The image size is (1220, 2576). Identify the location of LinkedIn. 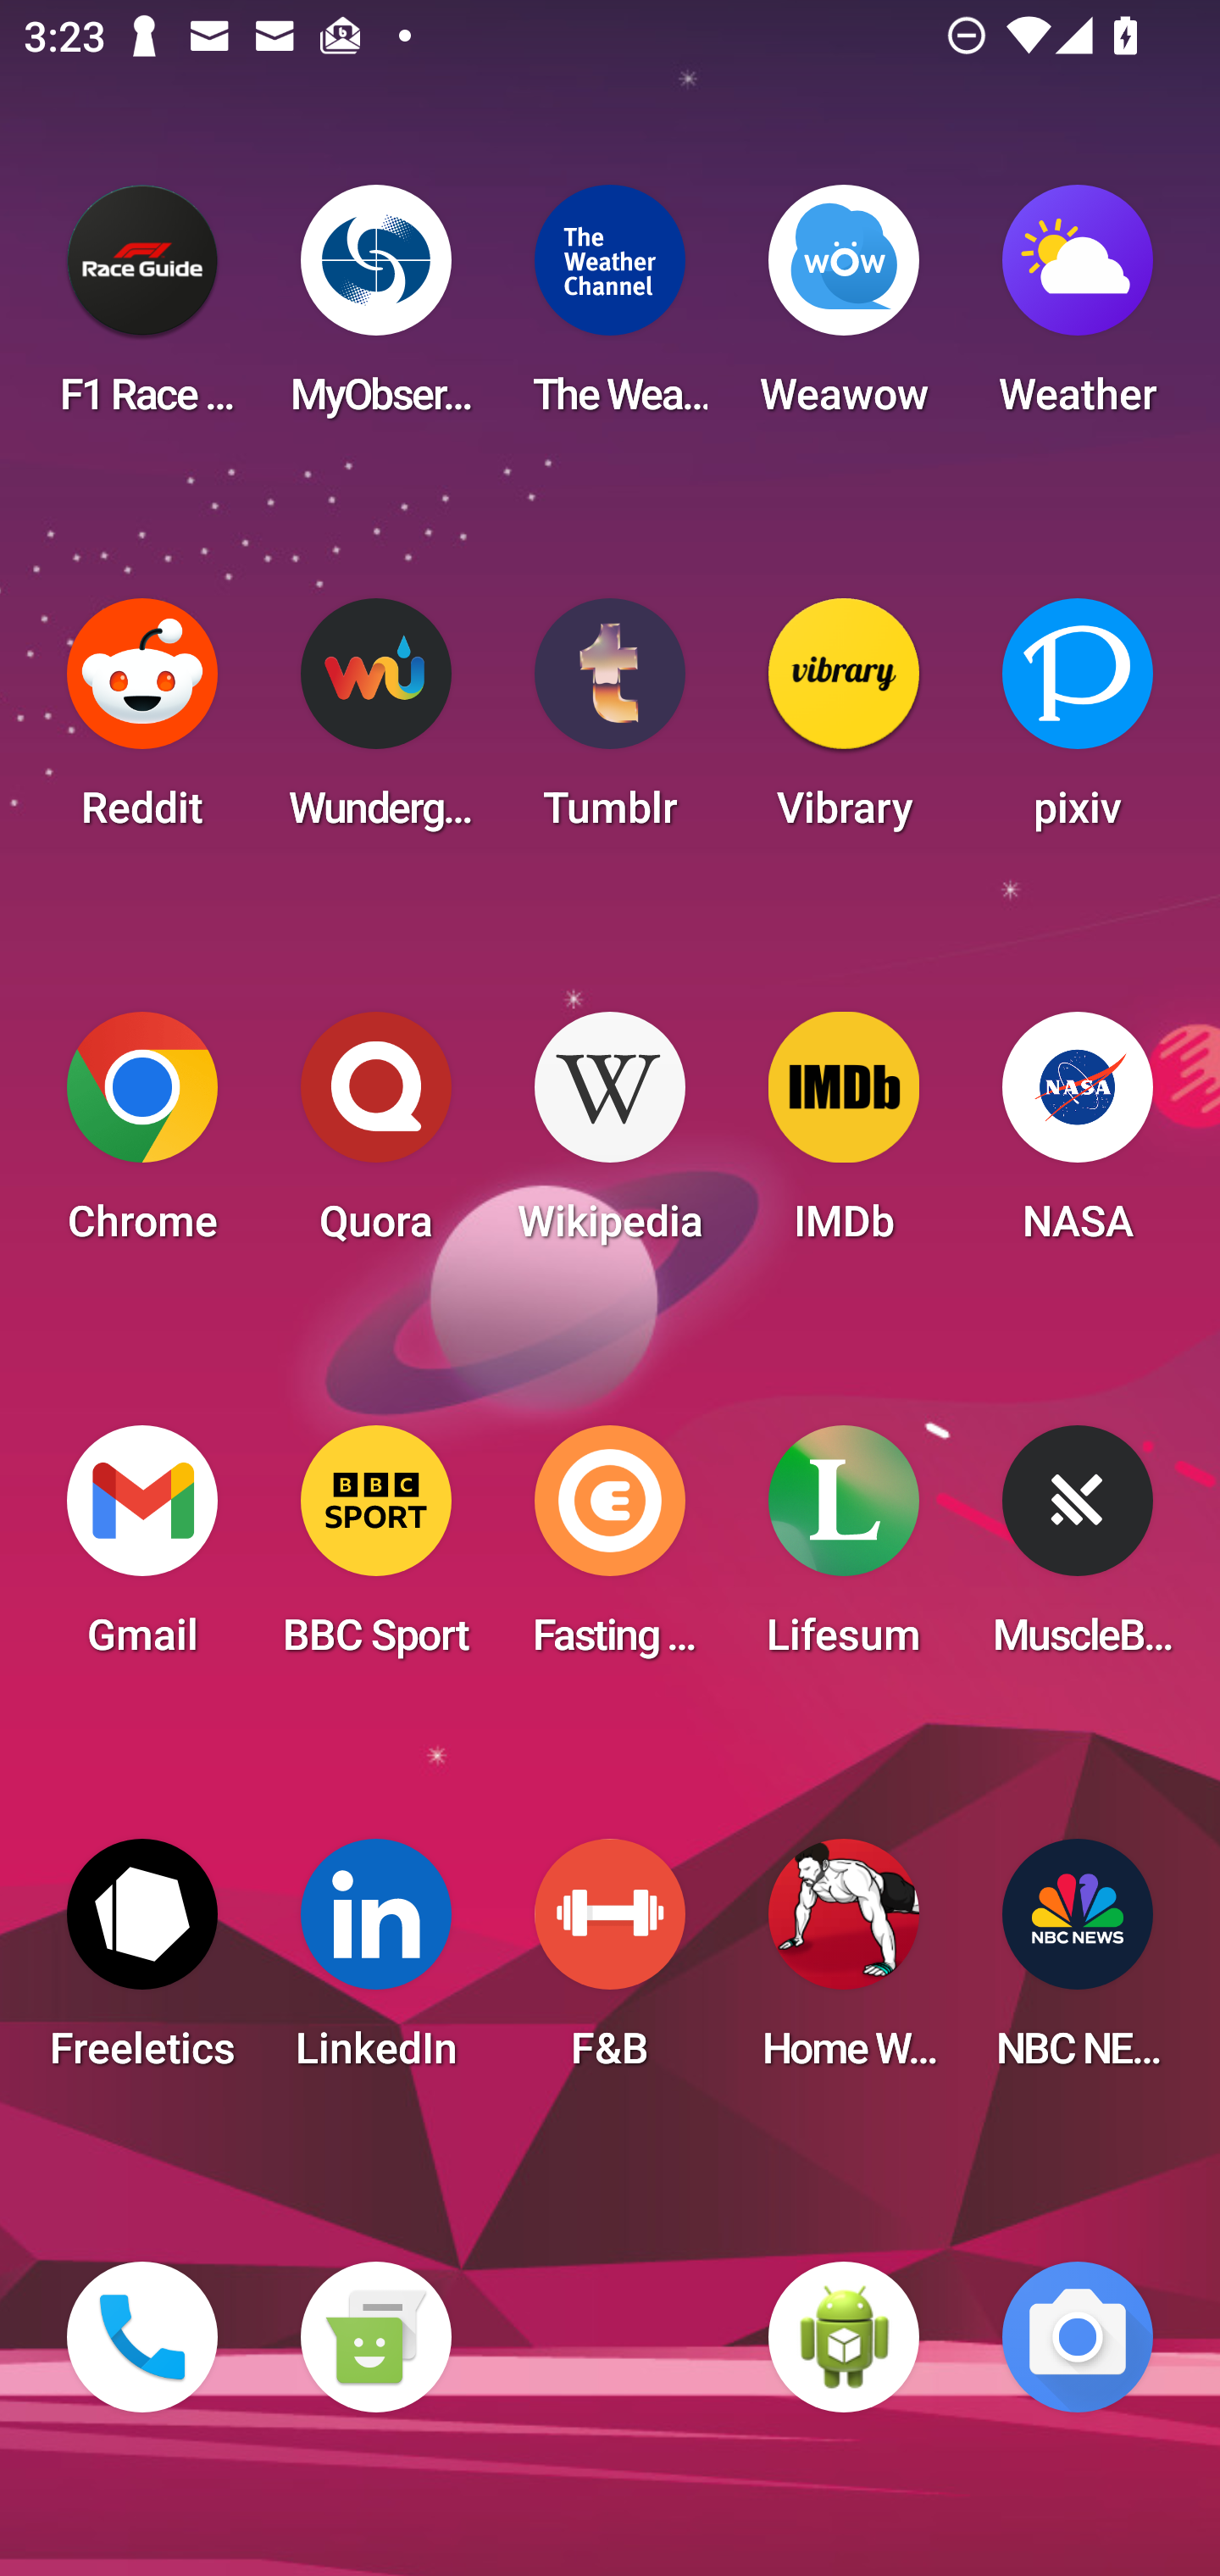
(375, 1964).